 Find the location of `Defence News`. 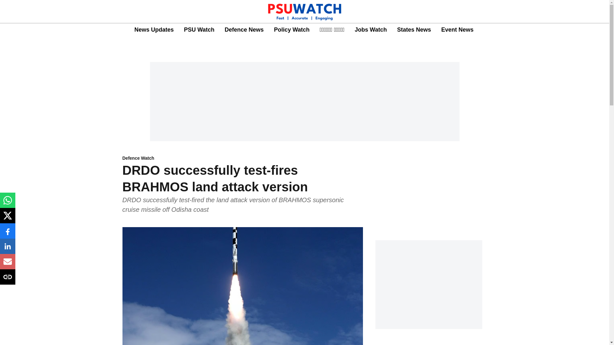

Defence News is located at coordinates (244, 29).